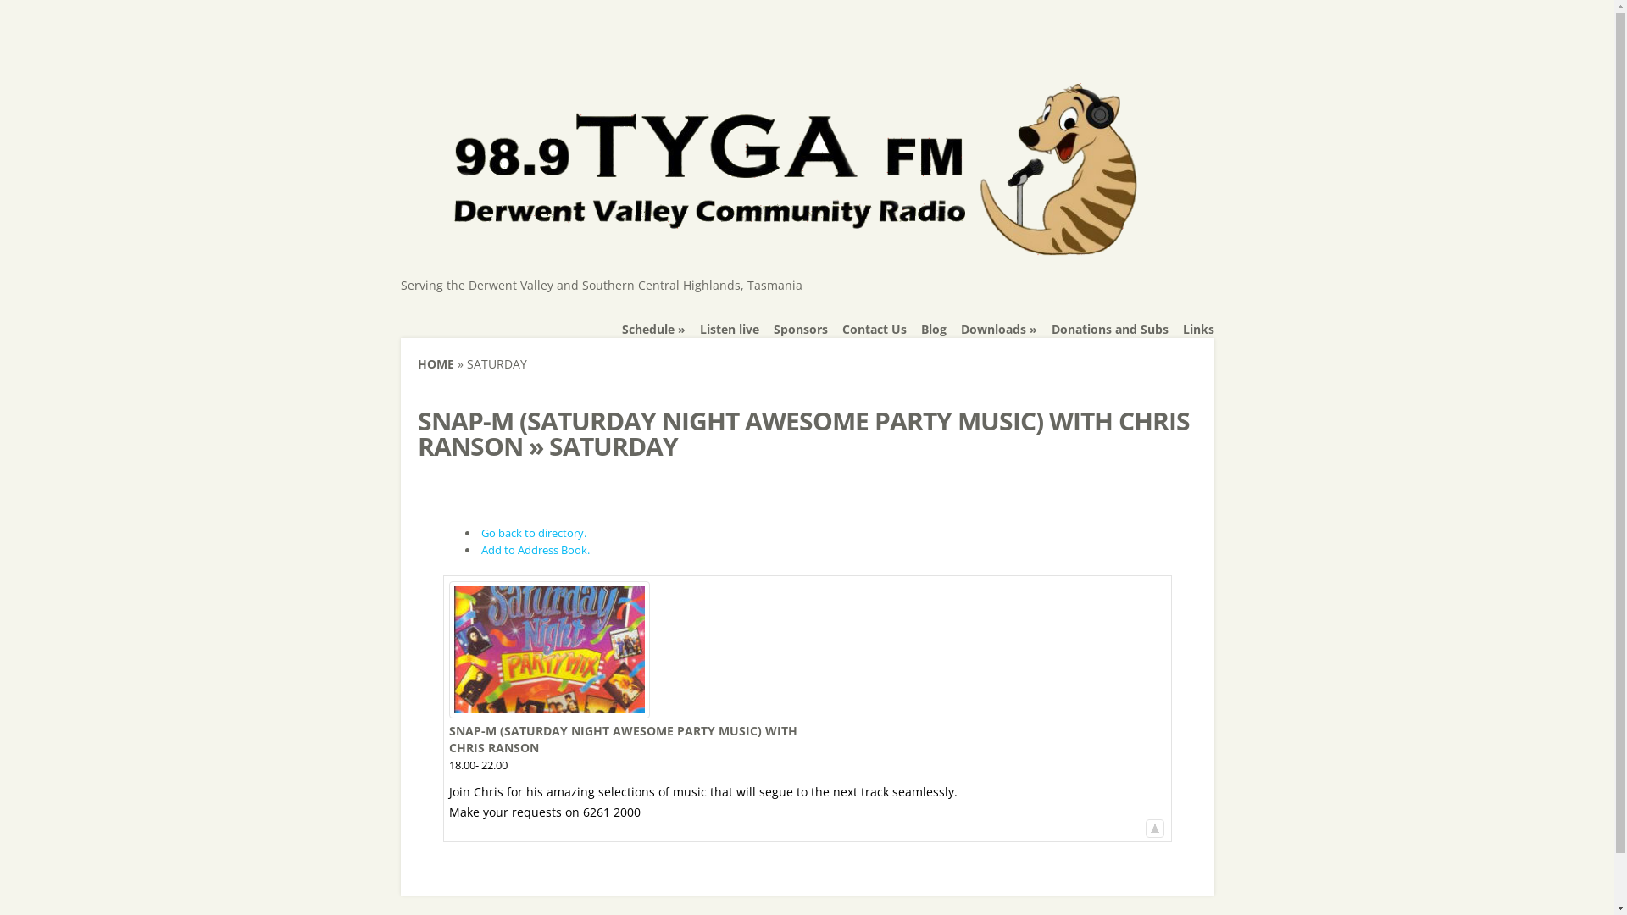 The width and height of the screenshot is (1627, 915). I want to click on Links, so click(1198, 330).